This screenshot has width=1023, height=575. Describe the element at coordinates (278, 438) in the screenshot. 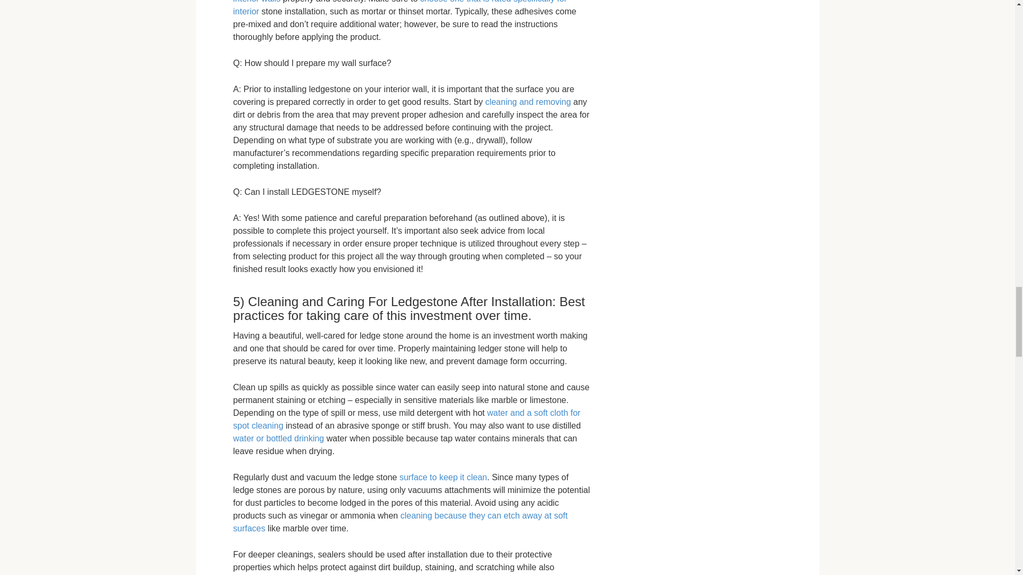

I see `water or bottled drinking` at that location.